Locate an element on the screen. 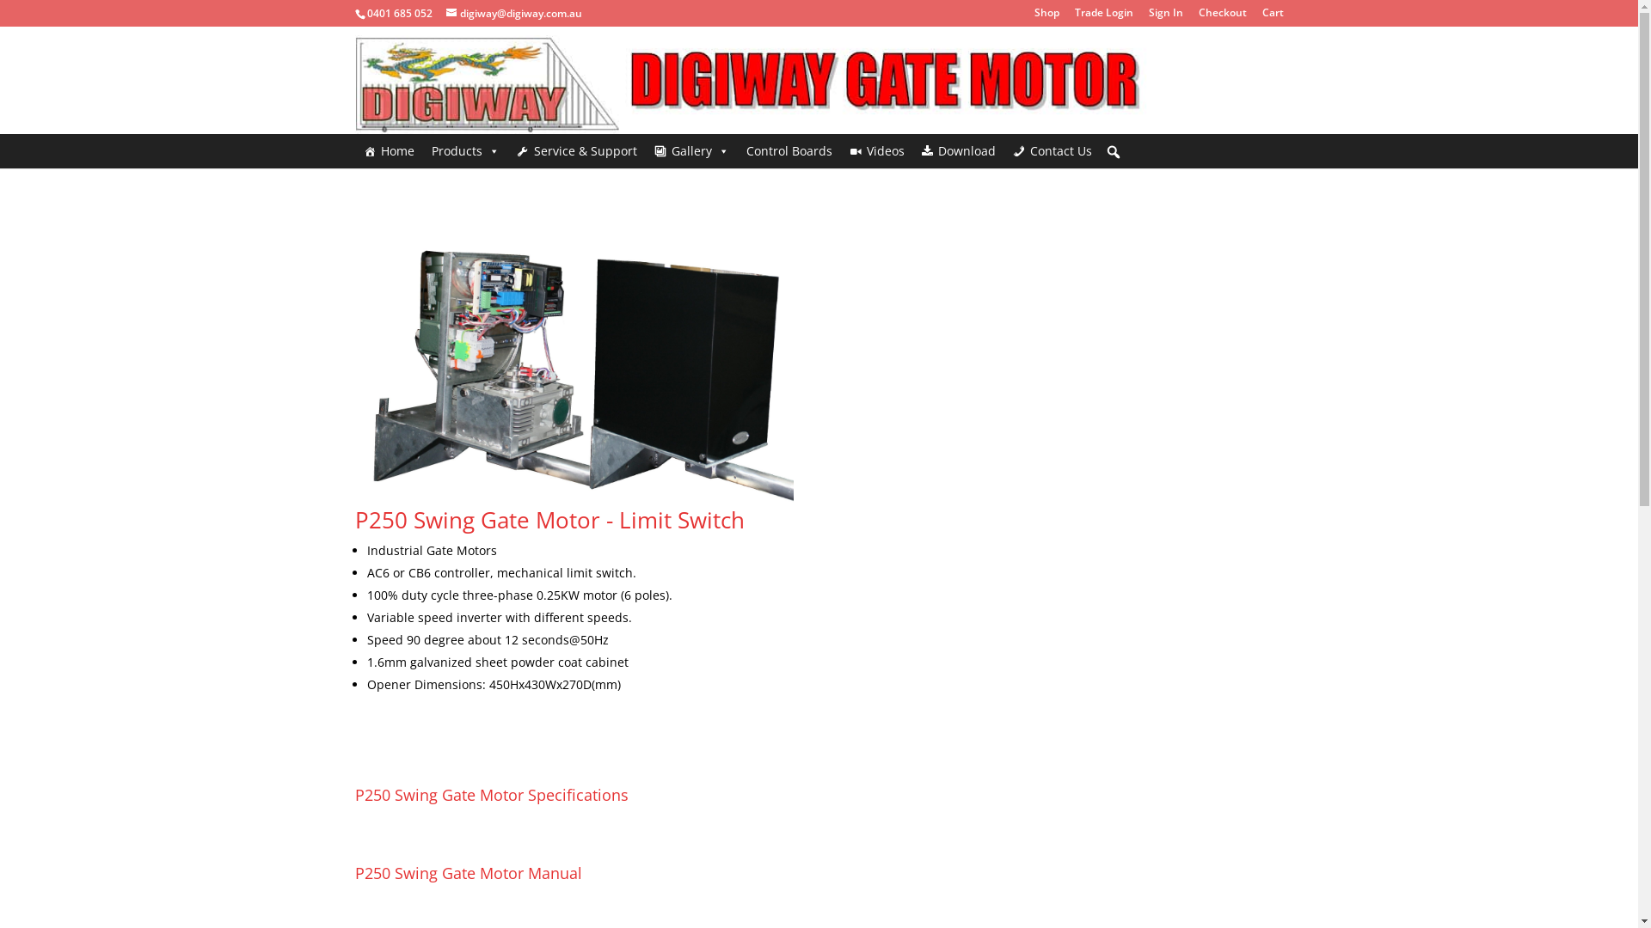  Download is located at coordinates (959, 151).